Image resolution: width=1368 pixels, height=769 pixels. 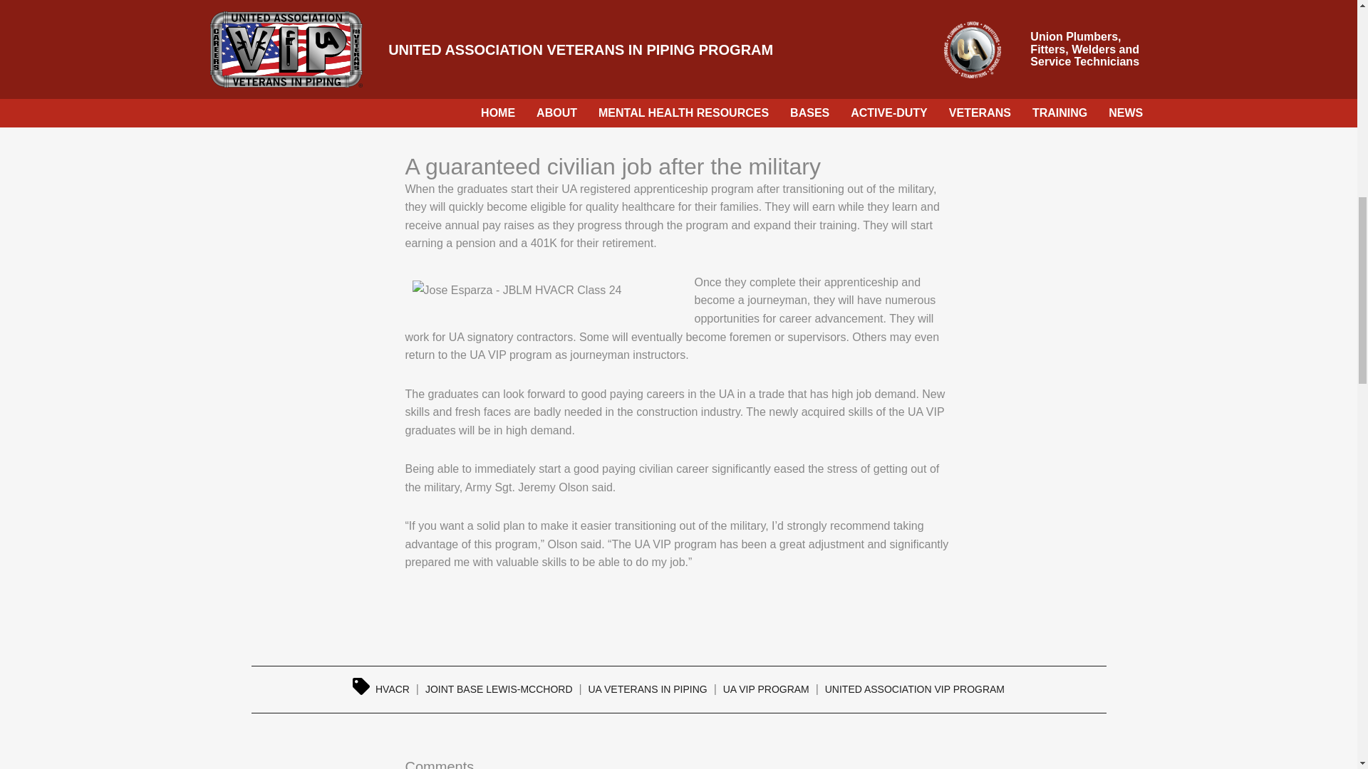 What do you see at coordinates (392, 689) in the screenshot?
I see `HVACR` at bounding box center [392, 689].